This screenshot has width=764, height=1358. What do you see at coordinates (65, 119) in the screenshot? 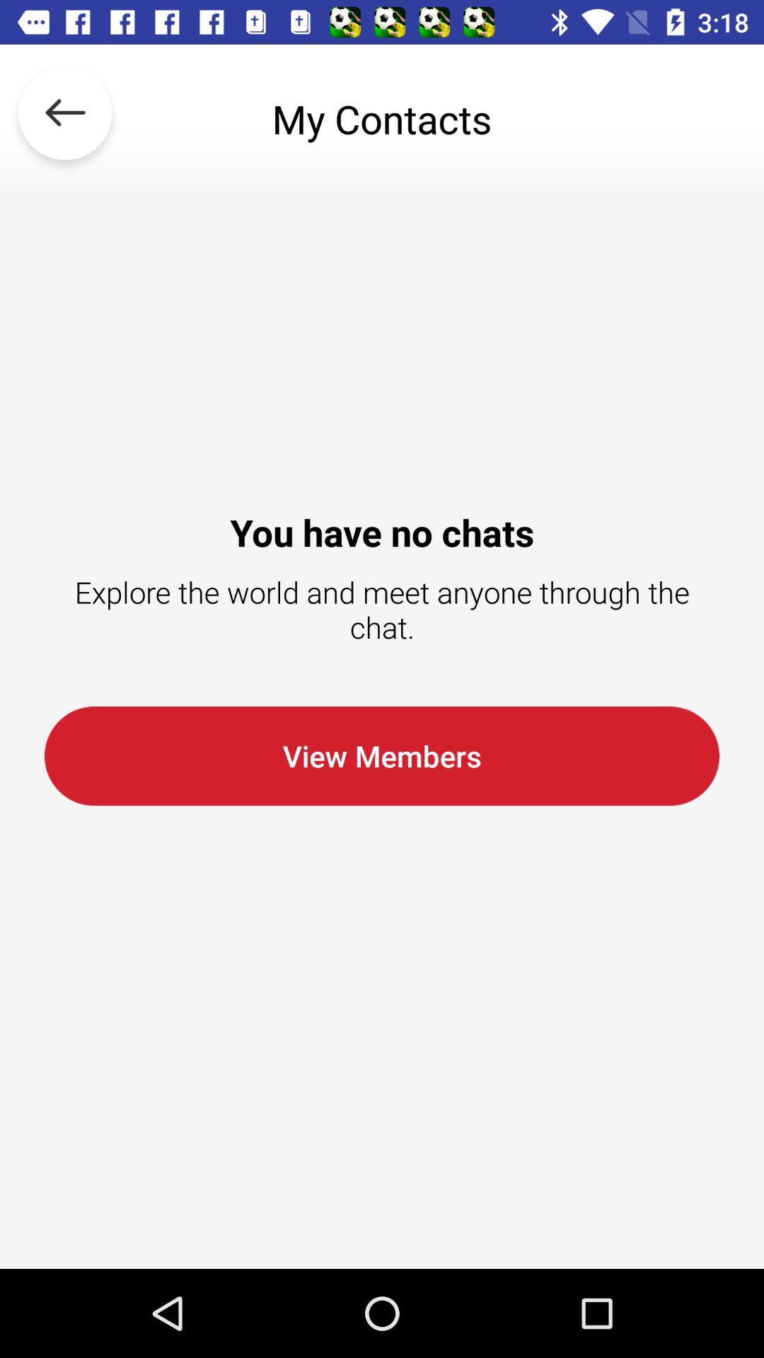
I see `go back button` at bounding box center [65, 119].